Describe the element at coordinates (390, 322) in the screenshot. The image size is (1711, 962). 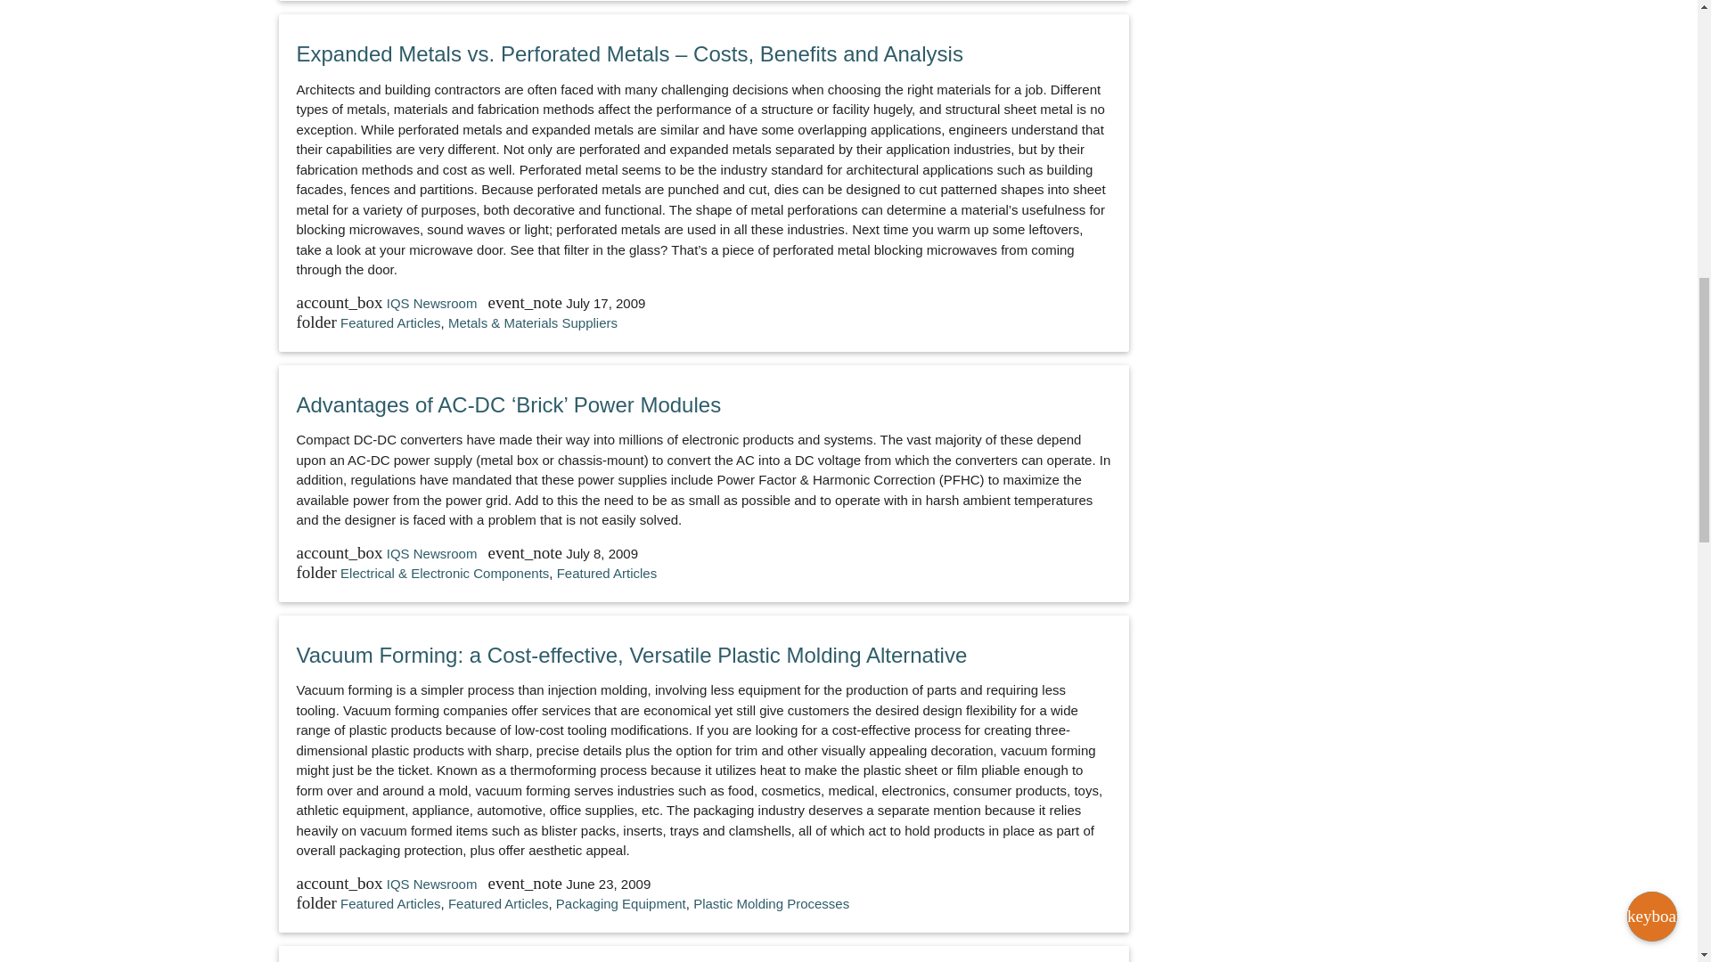
I see `Featured Articles` at that location.